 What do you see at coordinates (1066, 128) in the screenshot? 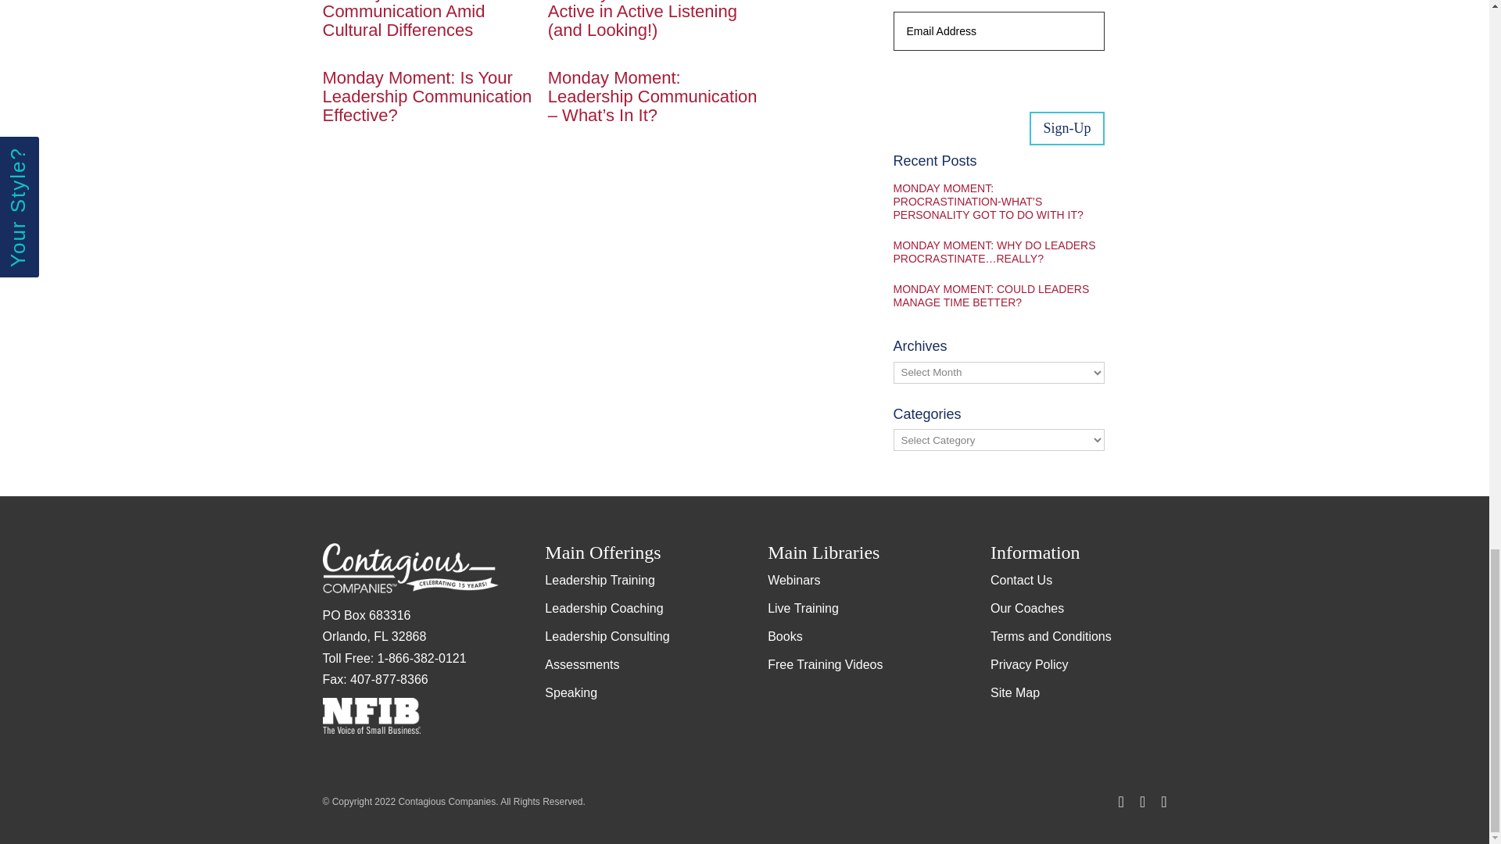
I see `Sign-Up` at bounding box center [1066, 128].